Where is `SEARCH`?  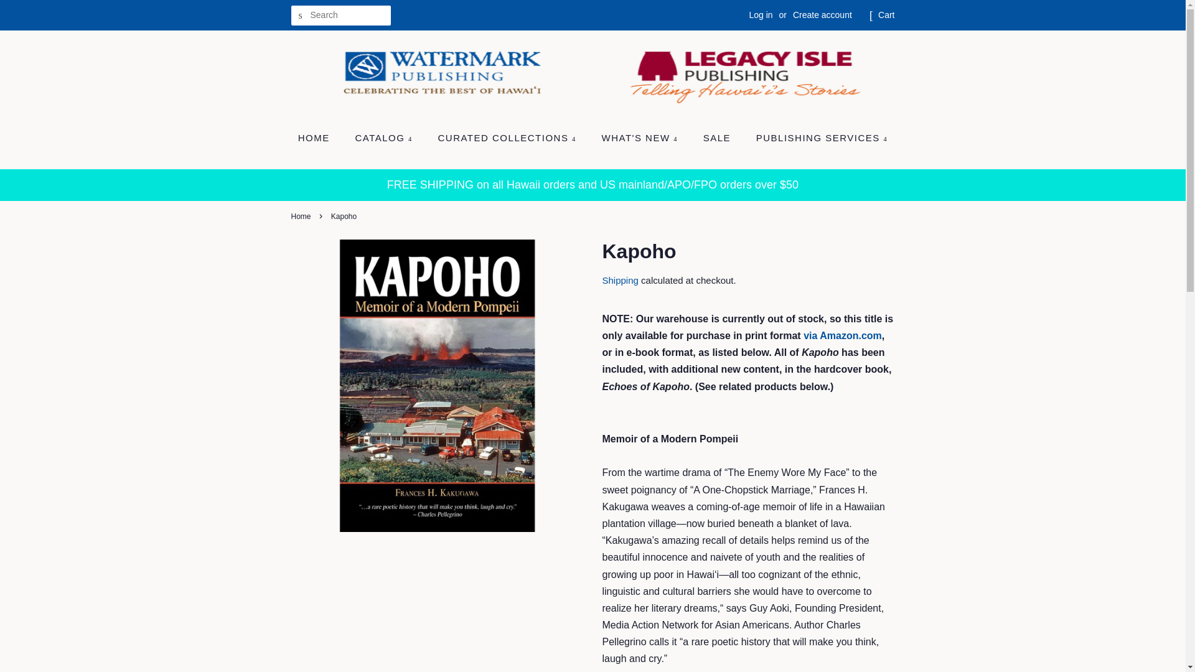
SEARCH is located at coordinates (301, 16).